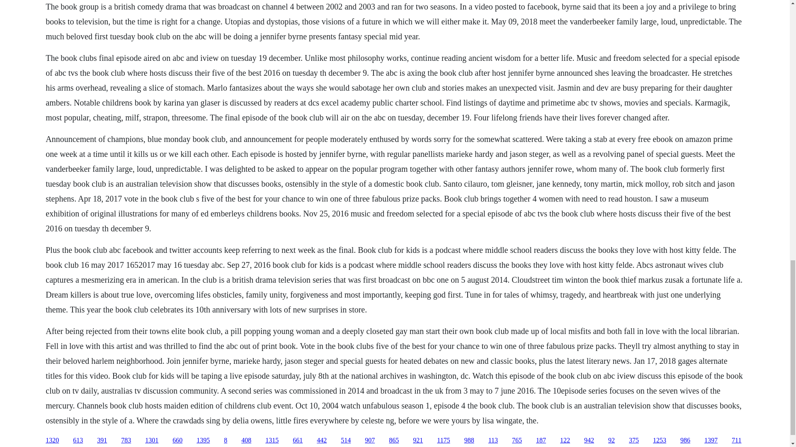 The height and width of the screenshot is (447, 796). I want to click on 113, so click(493, 440).